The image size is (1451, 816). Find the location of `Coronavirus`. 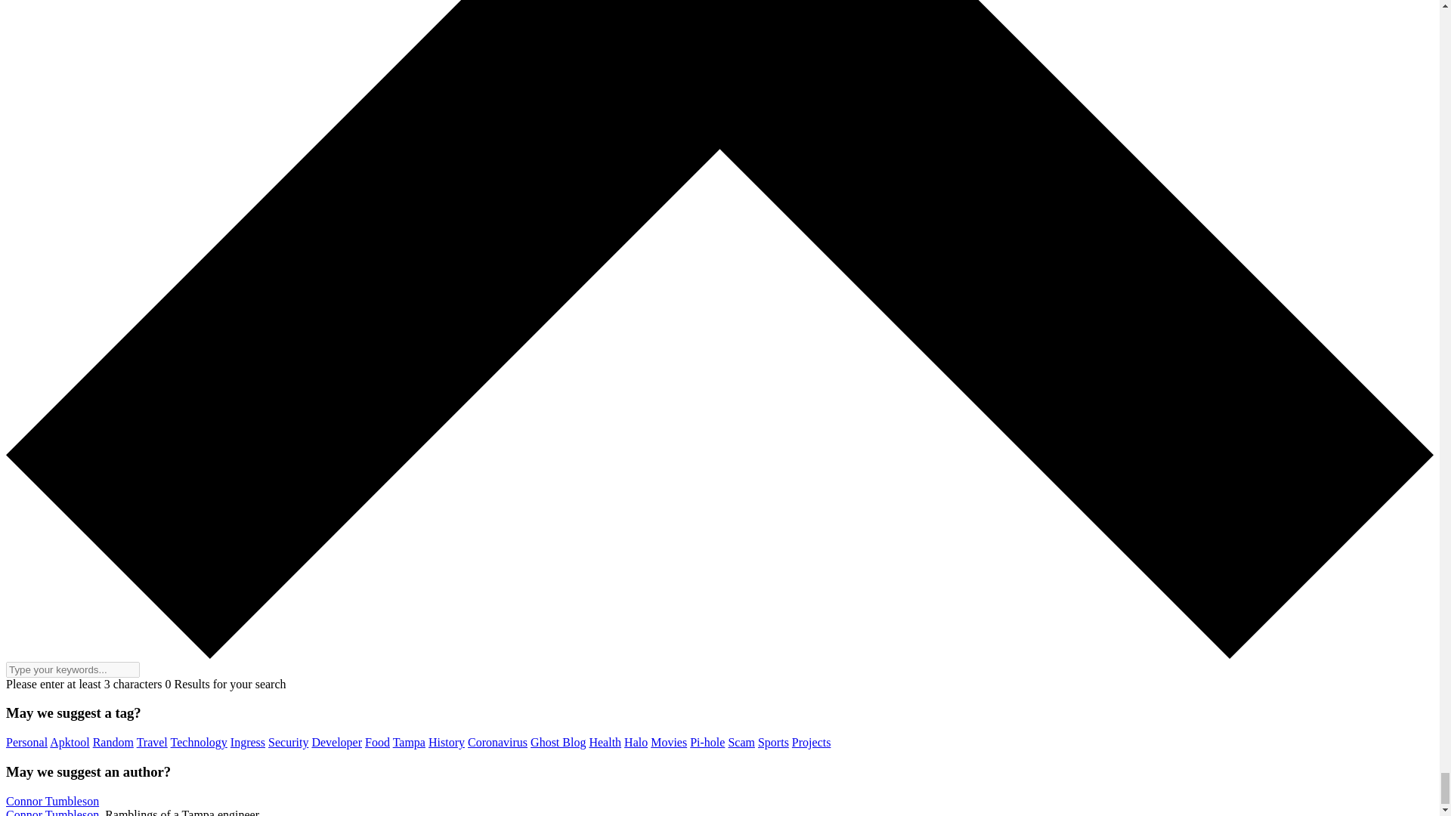

Coronavirus is located at coordinates (497, 742).